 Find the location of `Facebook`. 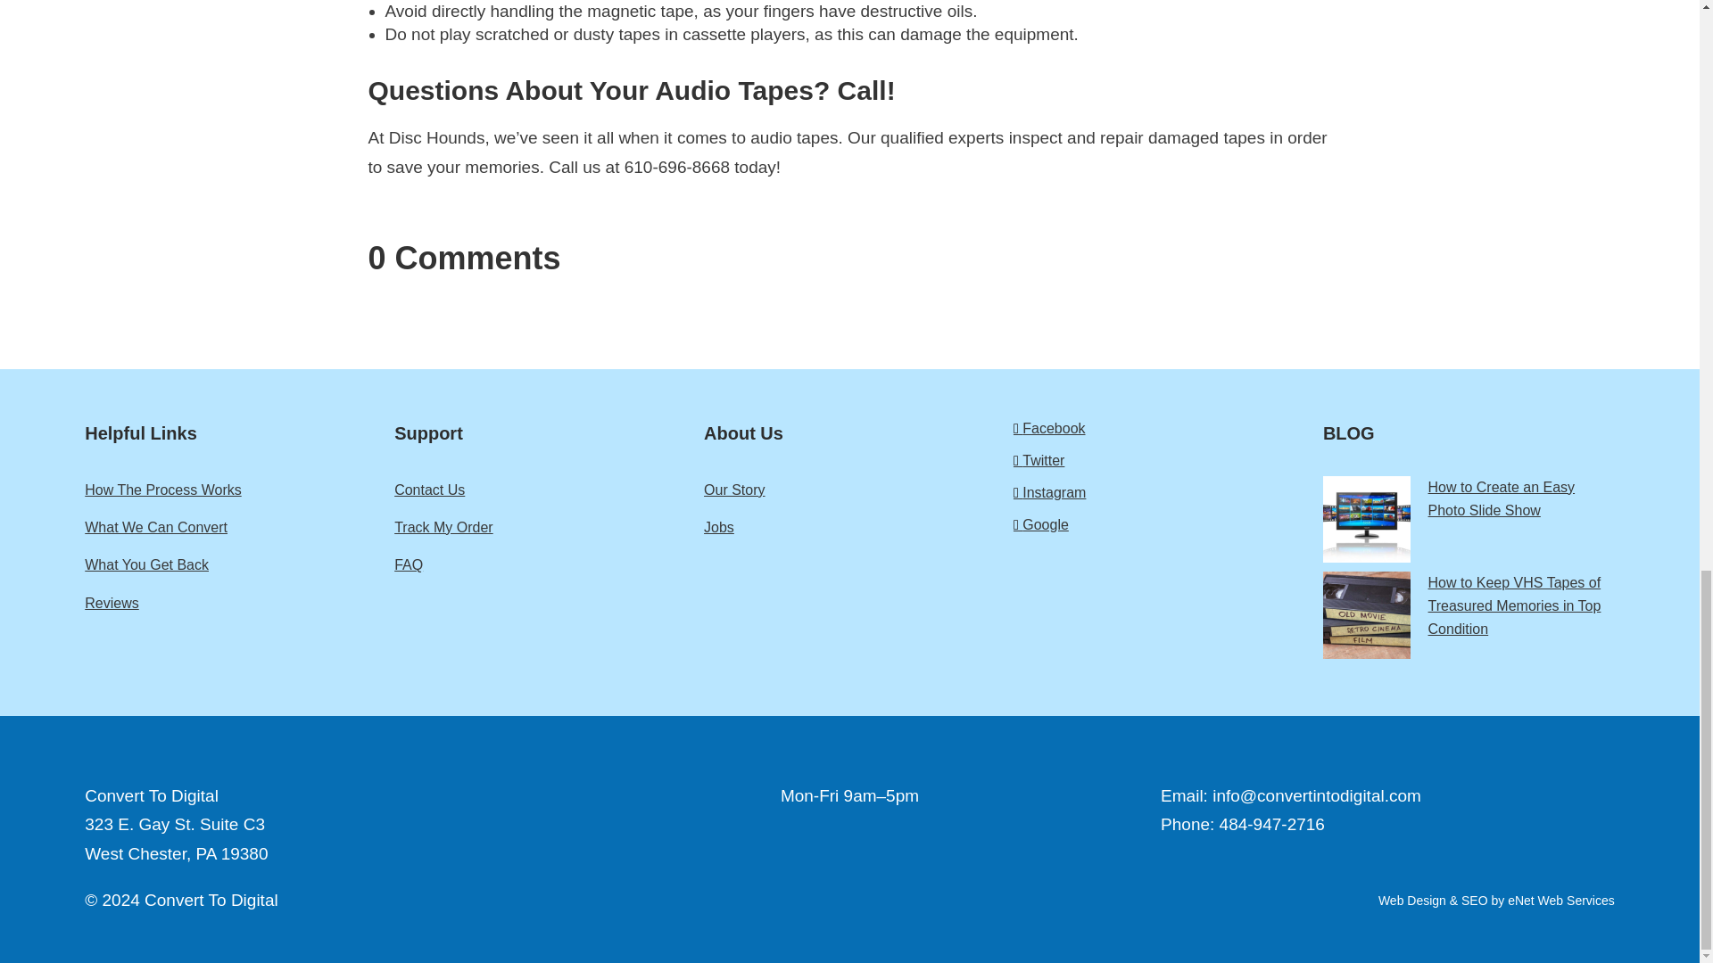

Facebook is located at coordinates (1160, 428).